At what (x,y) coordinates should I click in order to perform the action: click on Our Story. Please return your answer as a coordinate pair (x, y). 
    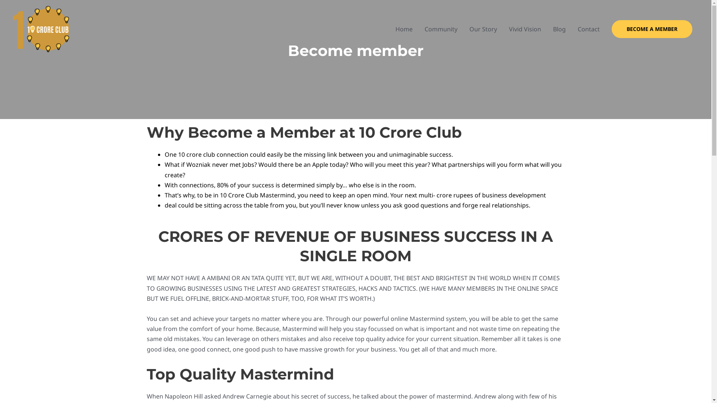
    Looking at the image, I should click on (483, 29).